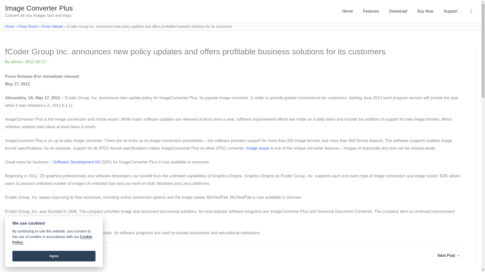  What do you see at coordinates (371, 11) in the screenshot?
I see `Image Converter Plus Features` at bounding box center [371, 11].